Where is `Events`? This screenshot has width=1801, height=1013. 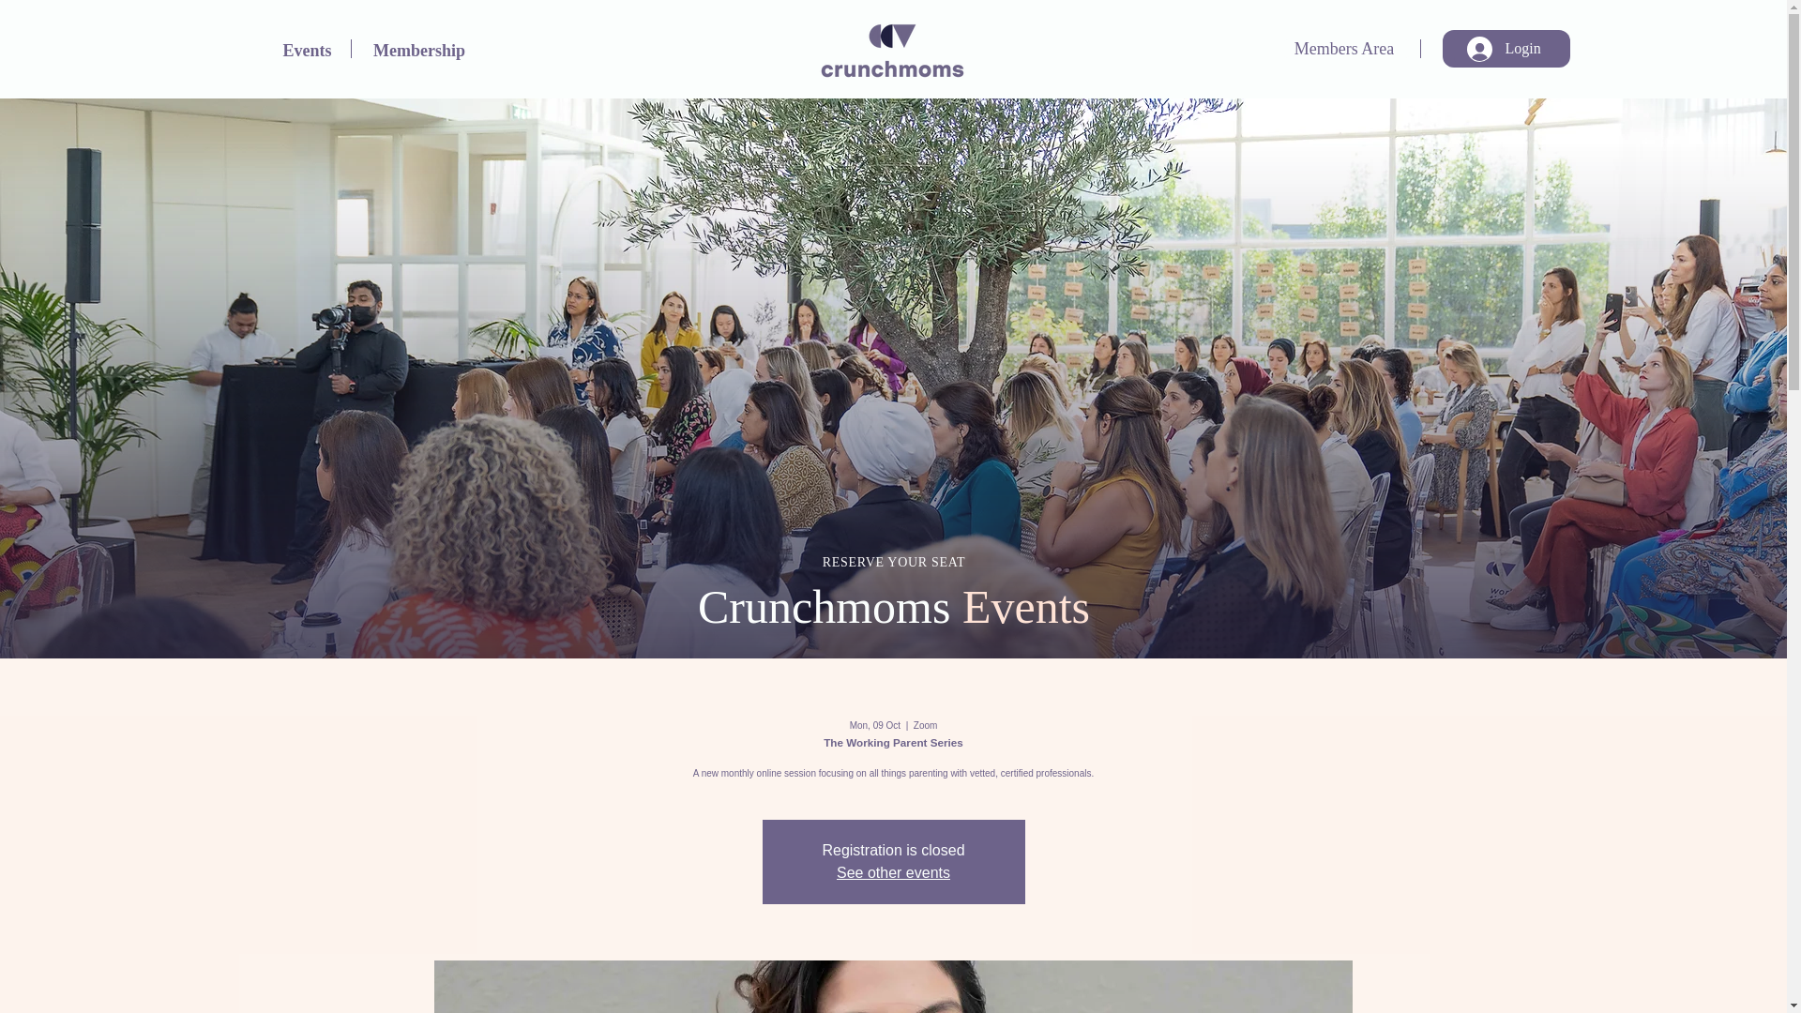
Events is located at coordinates (307, 49).